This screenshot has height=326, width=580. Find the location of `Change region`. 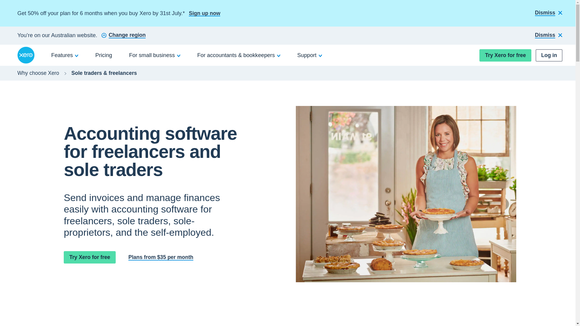

Change region is located at coordinates (123, 36).